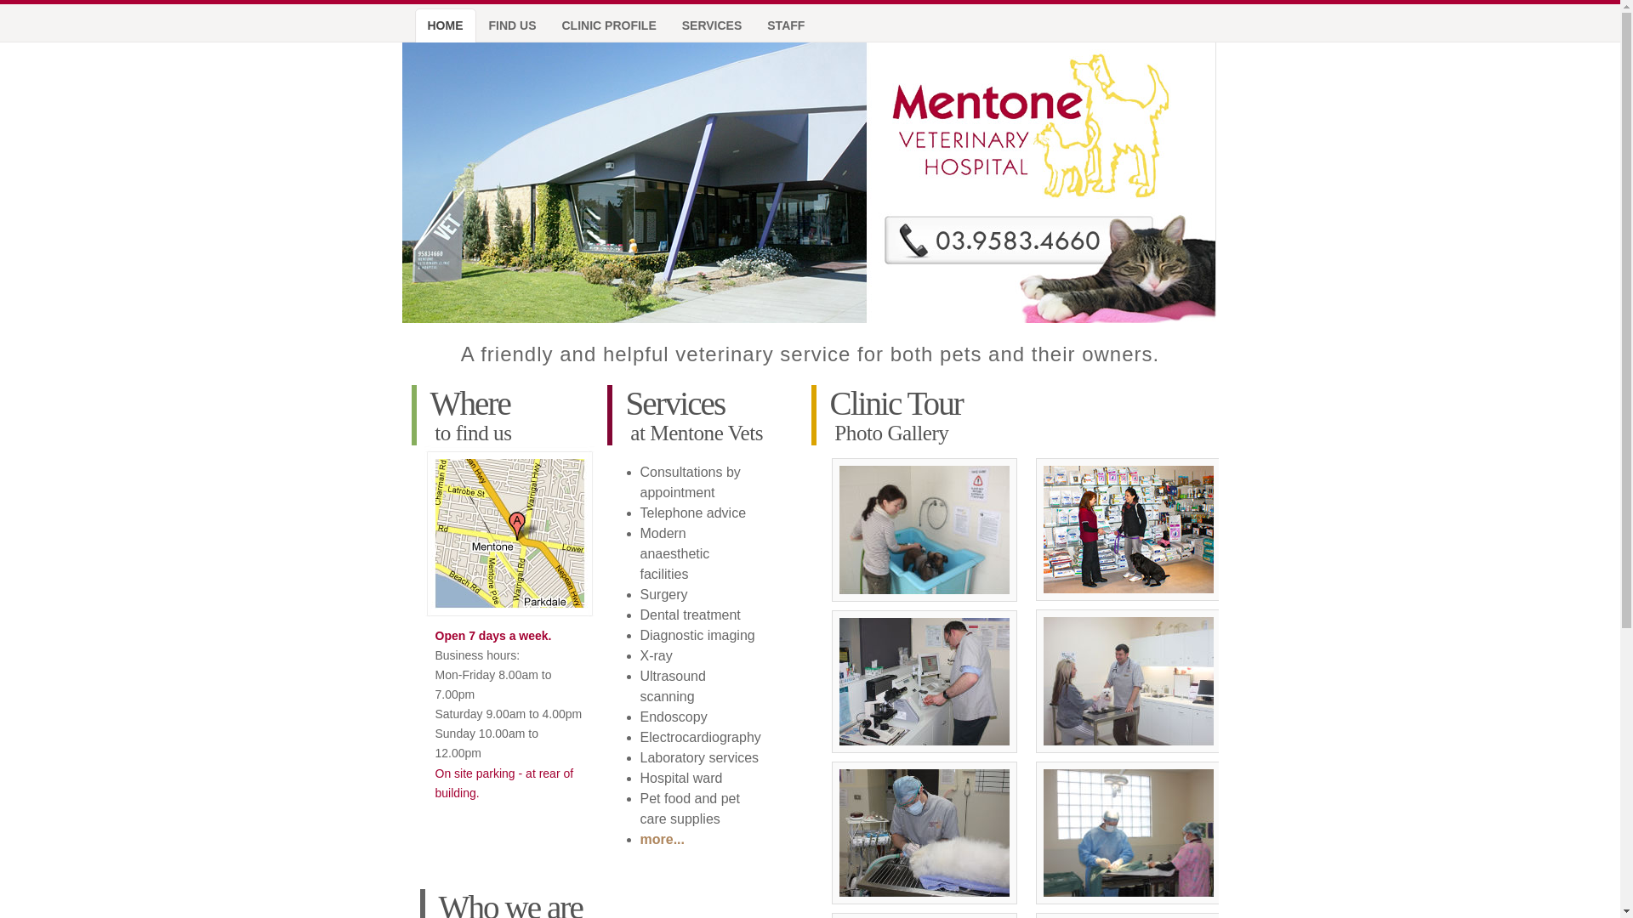 The image size is (1633, 918). Describe the element at coordinates (716, 25) in the screenshot. I see `SERVICES` at that location.